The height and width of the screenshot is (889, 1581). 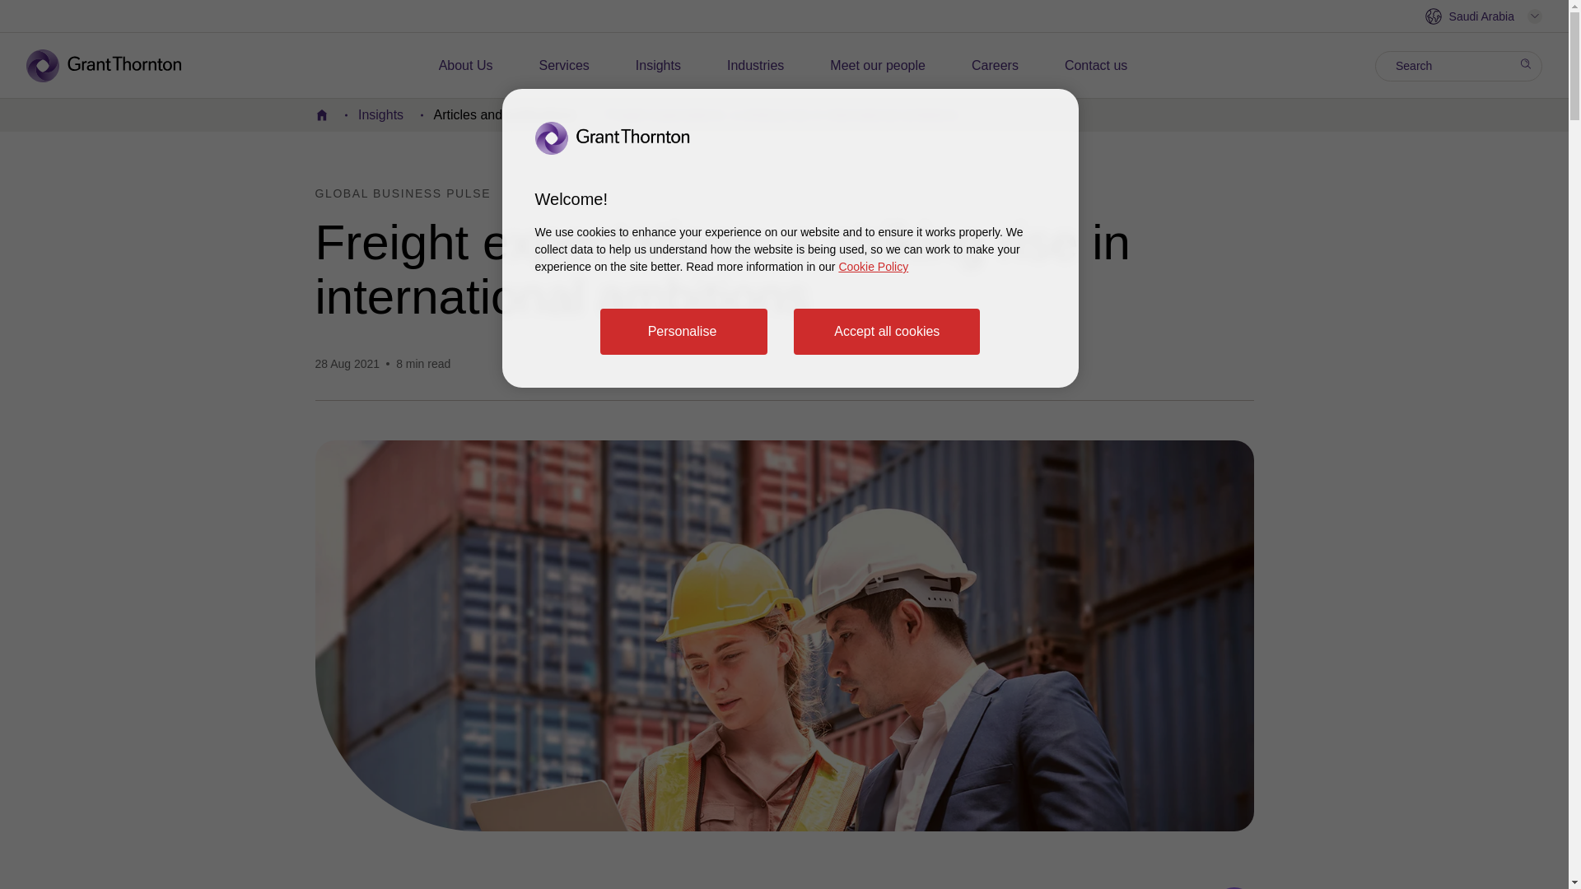 I want to click on Contact us, so click(x=1095, y=66).